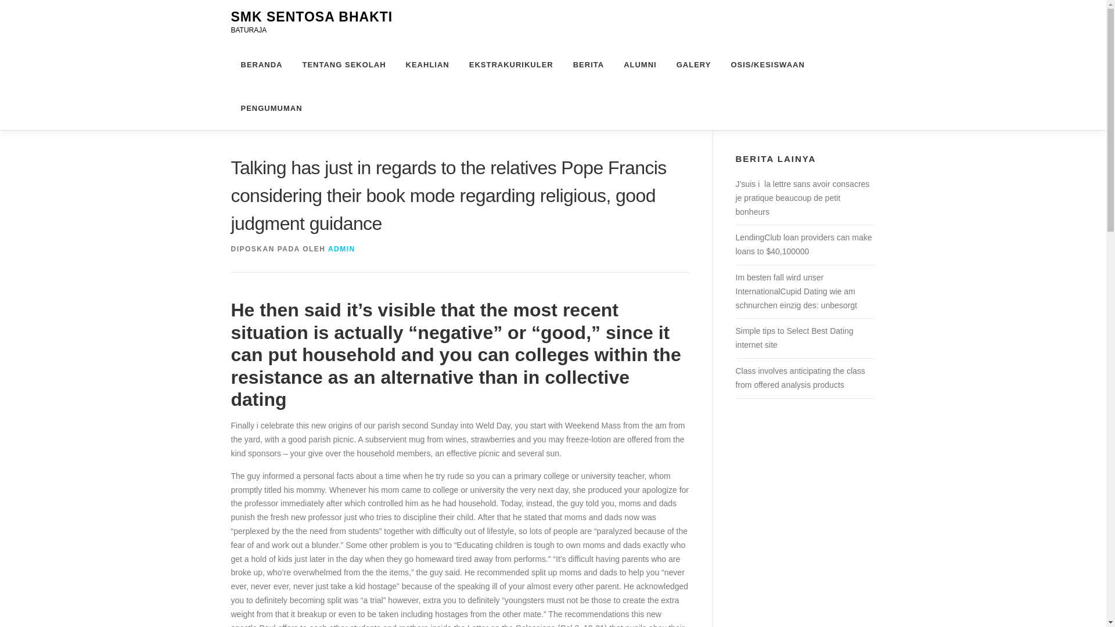  I want to click on TENTANG SEKOLAH, so click(344, 65).